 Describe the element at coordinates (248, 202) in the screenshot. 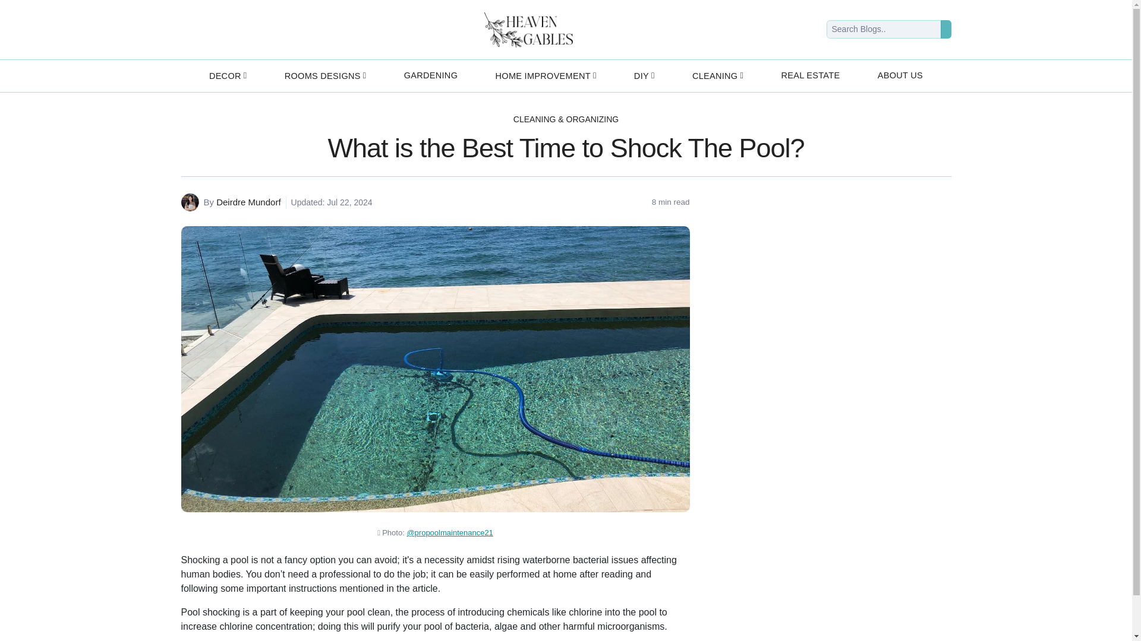

I see `Deirdre Mundorf` at that location.